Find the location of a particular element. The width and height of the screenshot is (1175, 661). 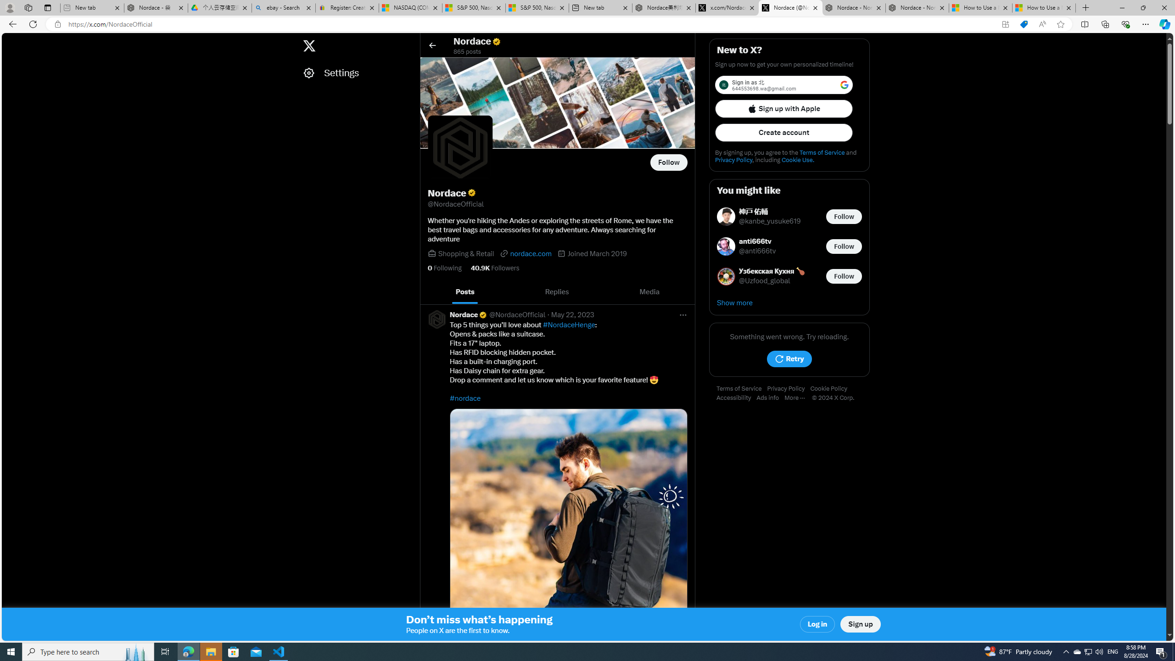

Follow @NordaceOfficial is located at coordinates (669, 162).